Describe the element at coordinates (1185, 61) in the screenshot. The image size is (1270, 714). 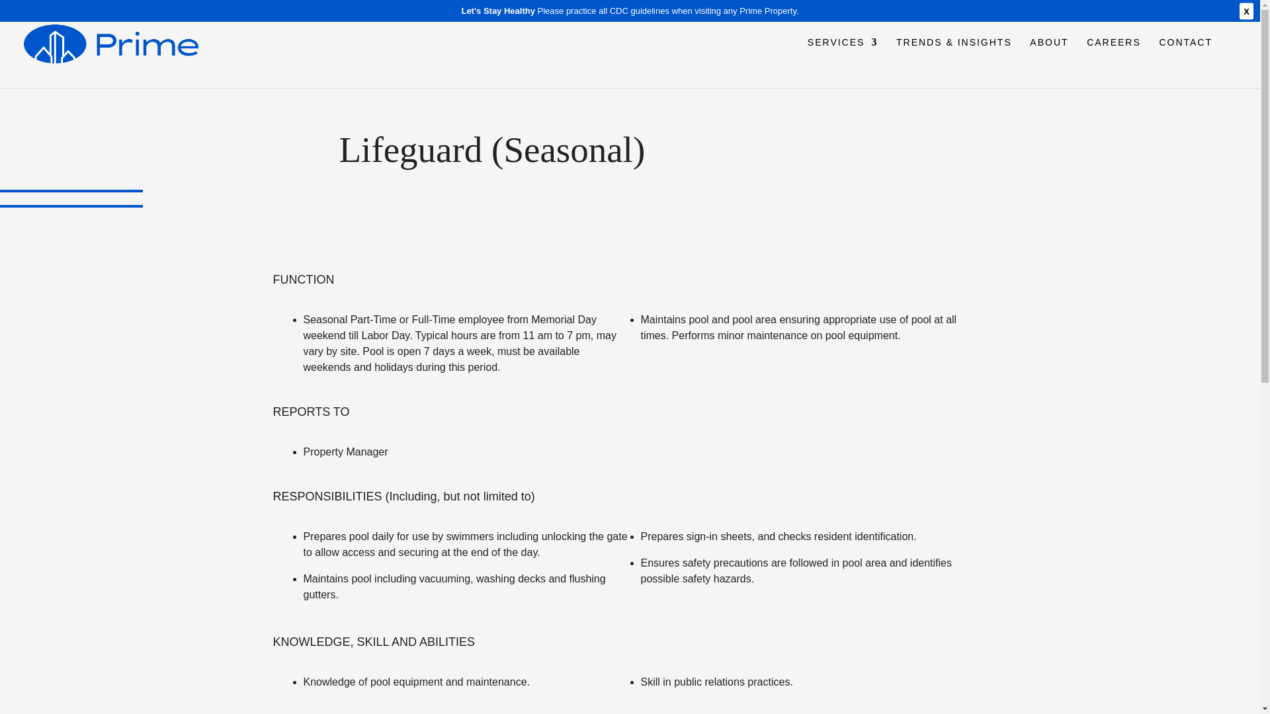
I see `CONTACT` at that location.